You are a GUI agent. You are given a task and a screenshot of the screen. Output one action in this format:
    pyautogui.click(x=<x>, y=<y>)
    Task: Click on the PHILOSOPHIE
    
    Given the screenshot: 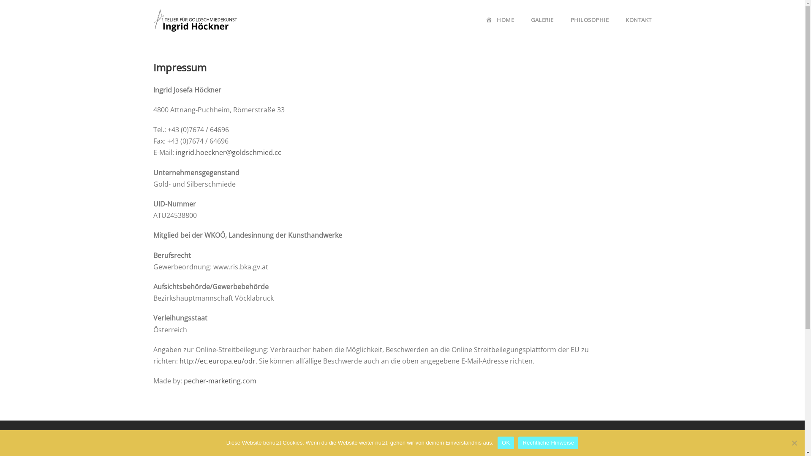 What is the action you would take?
    pyautogui.click(x=590, y=27)
    